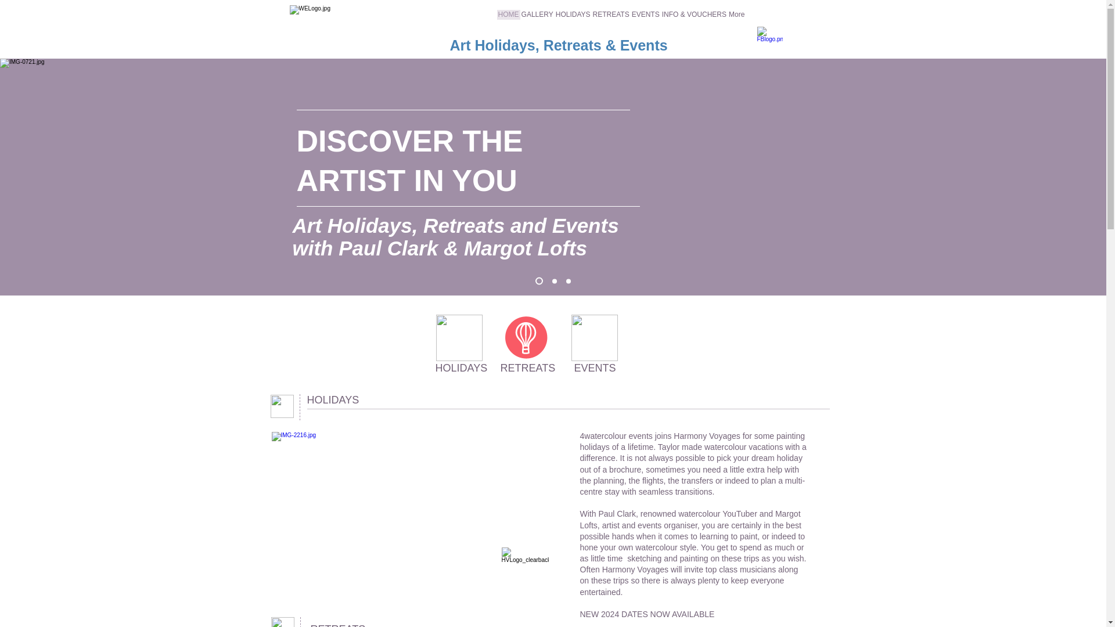  I want to click on RETREATS, so click(528, 368).